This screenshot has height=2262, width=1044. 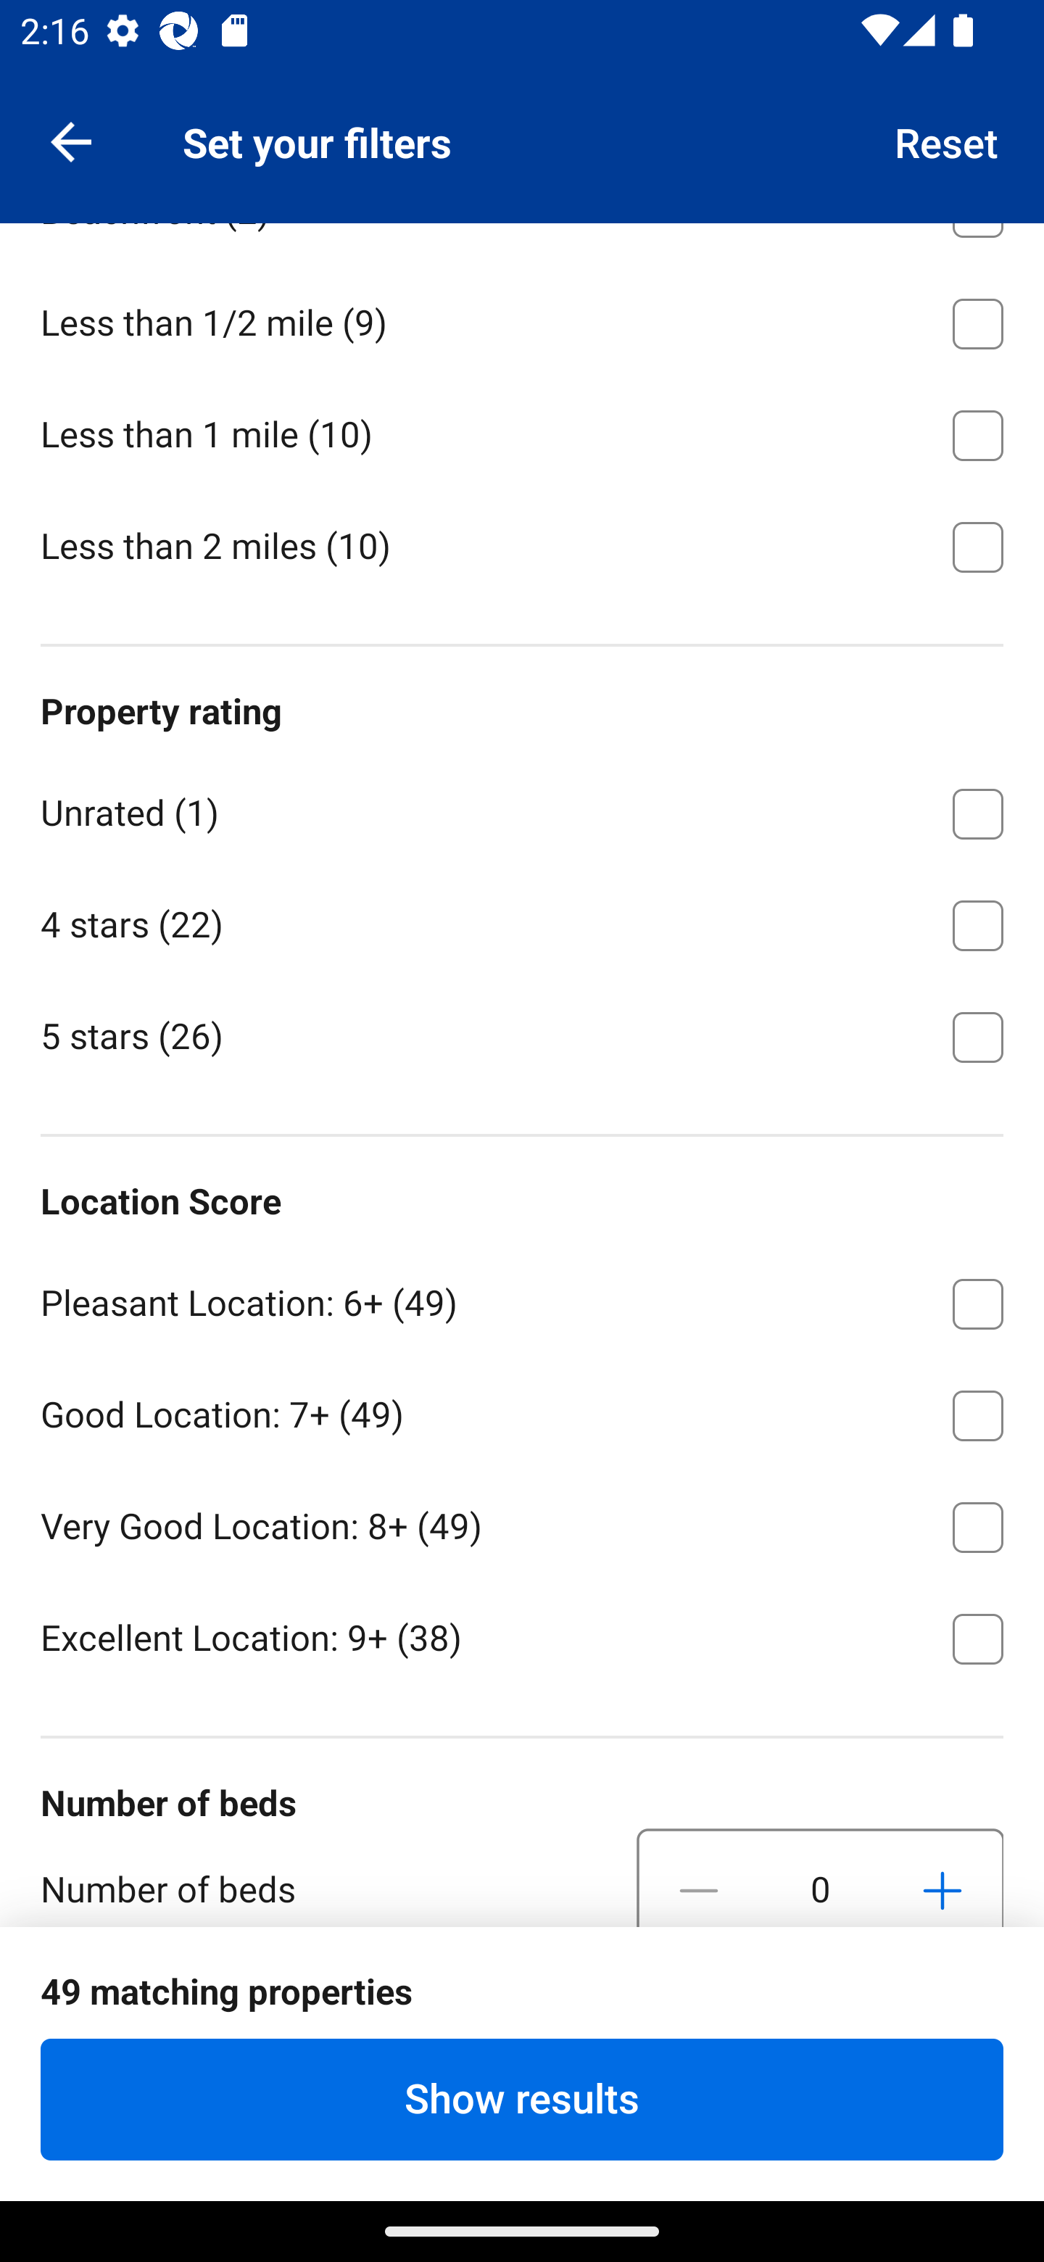 I want to click on Show results, so click(x=522, y=2099).